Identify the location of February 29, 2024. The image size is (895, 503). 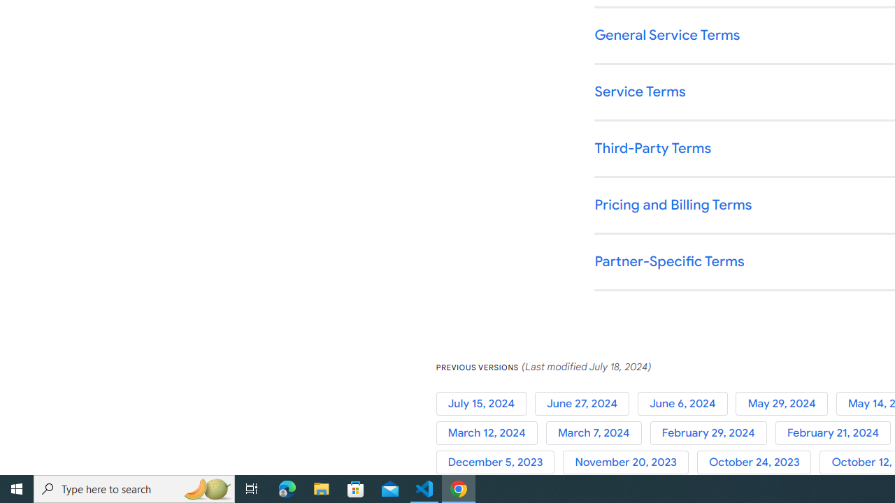
(712, 433).